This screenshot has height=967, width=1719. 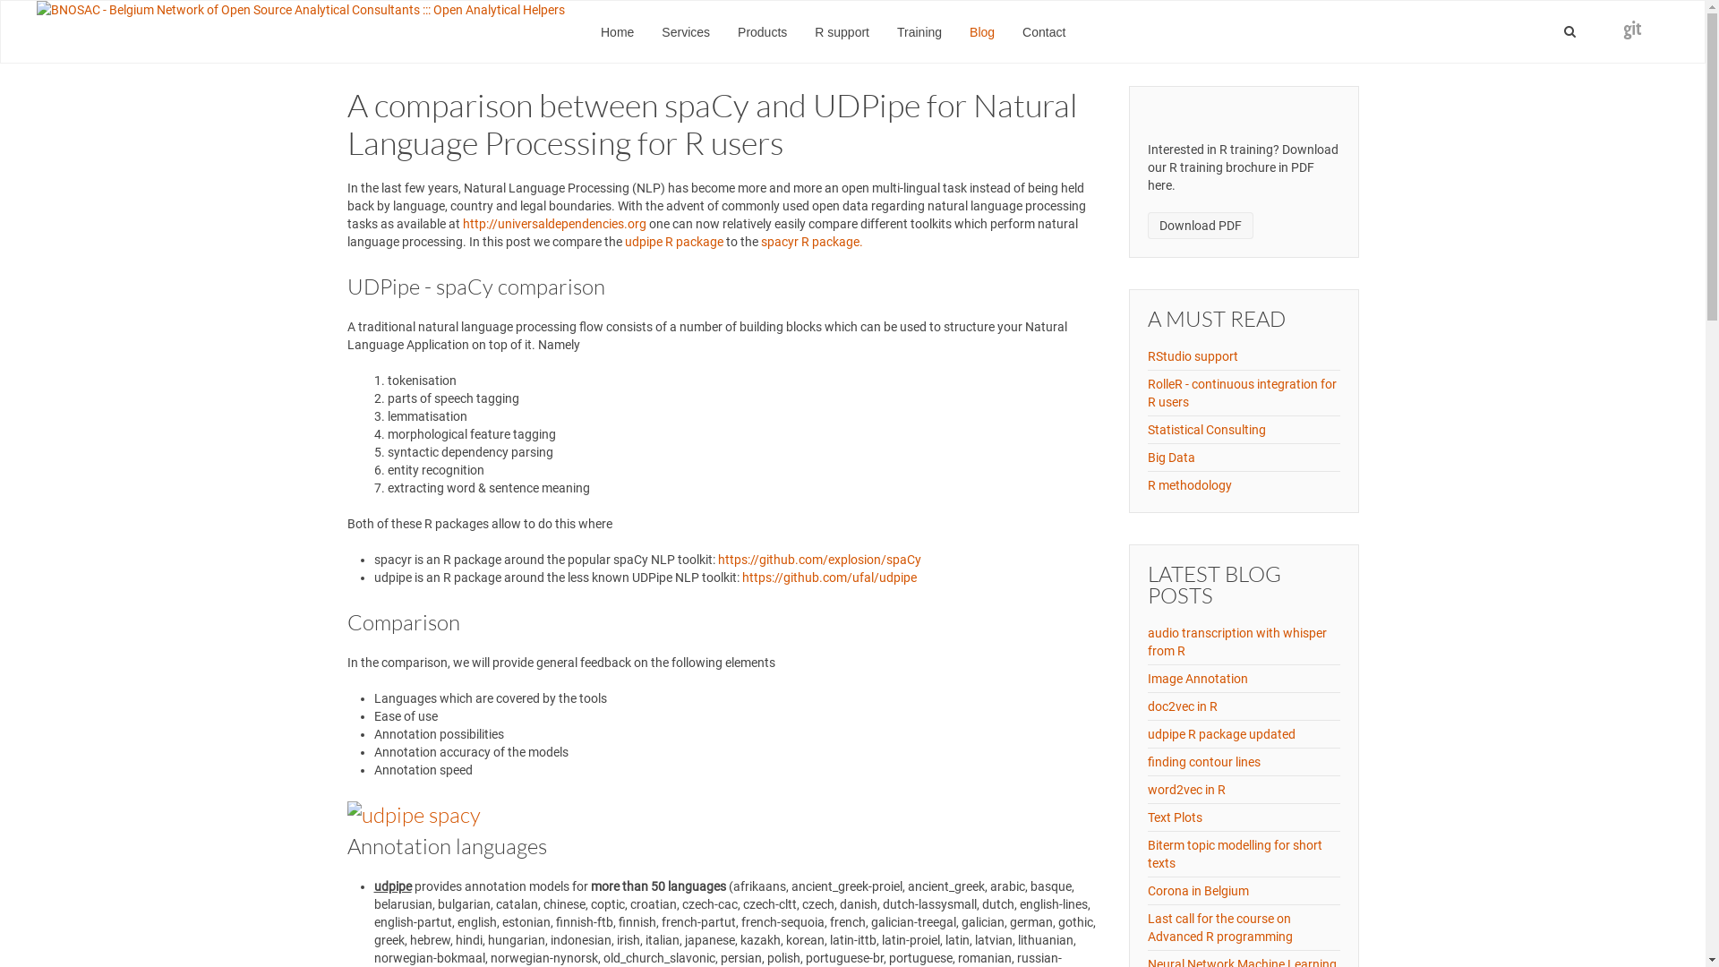 I want to click on Download PDF, so click(x=1201, y=226).